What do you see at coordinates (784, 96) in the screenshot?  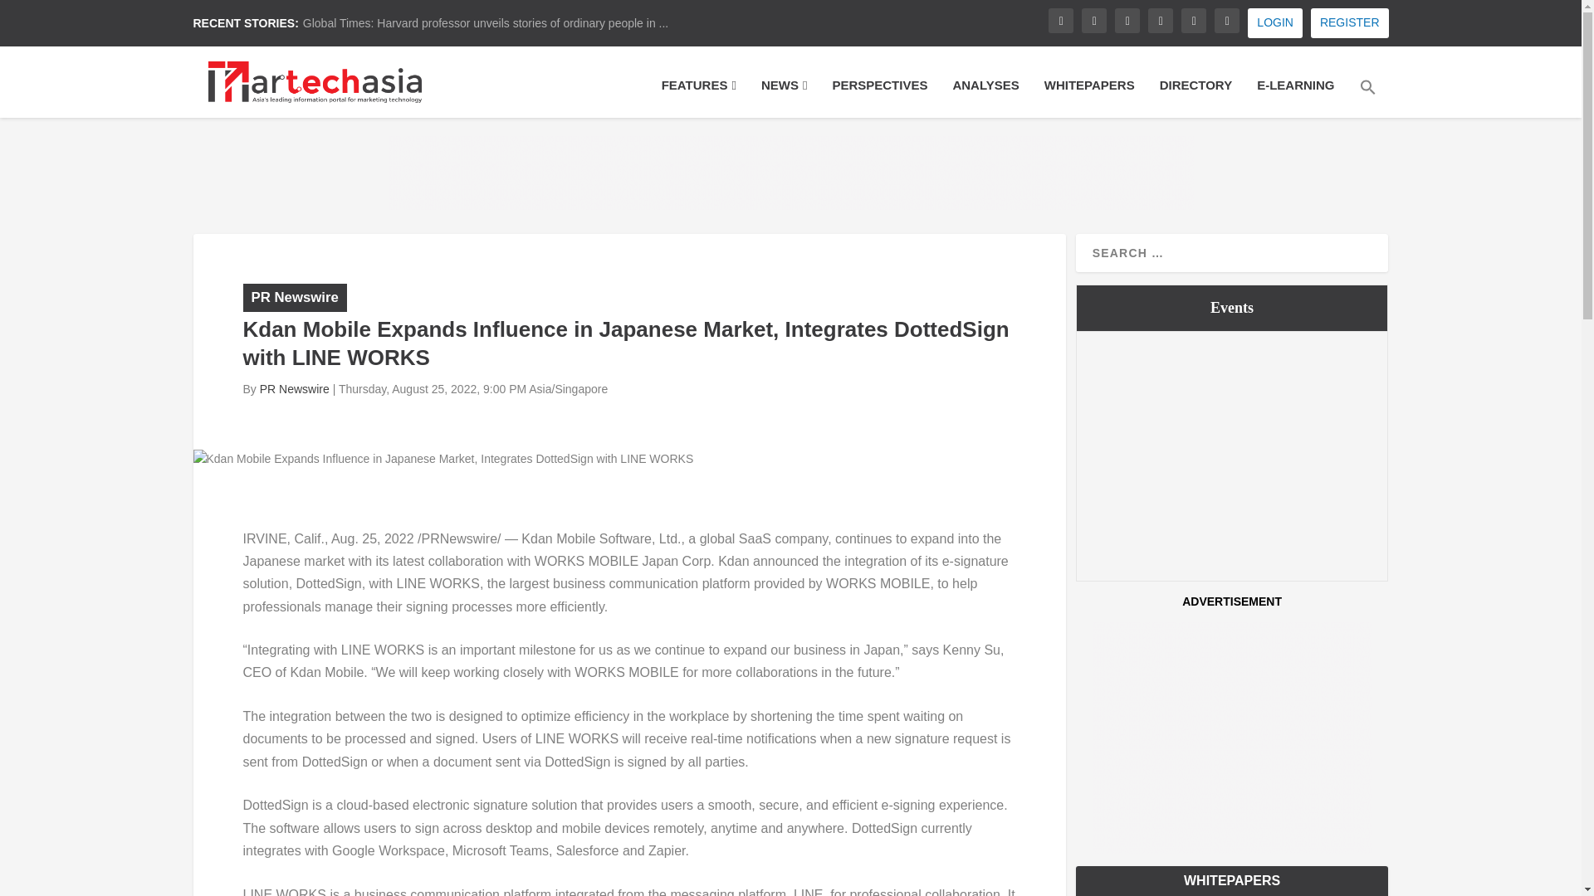 I see `NEWS` at bounding box center [784, 96].